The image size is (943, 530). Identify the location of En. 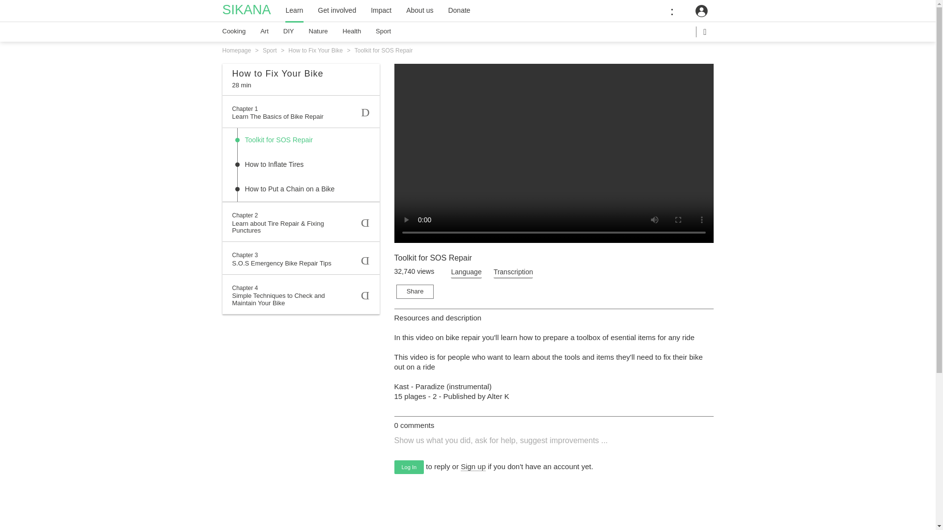
(677, 11).